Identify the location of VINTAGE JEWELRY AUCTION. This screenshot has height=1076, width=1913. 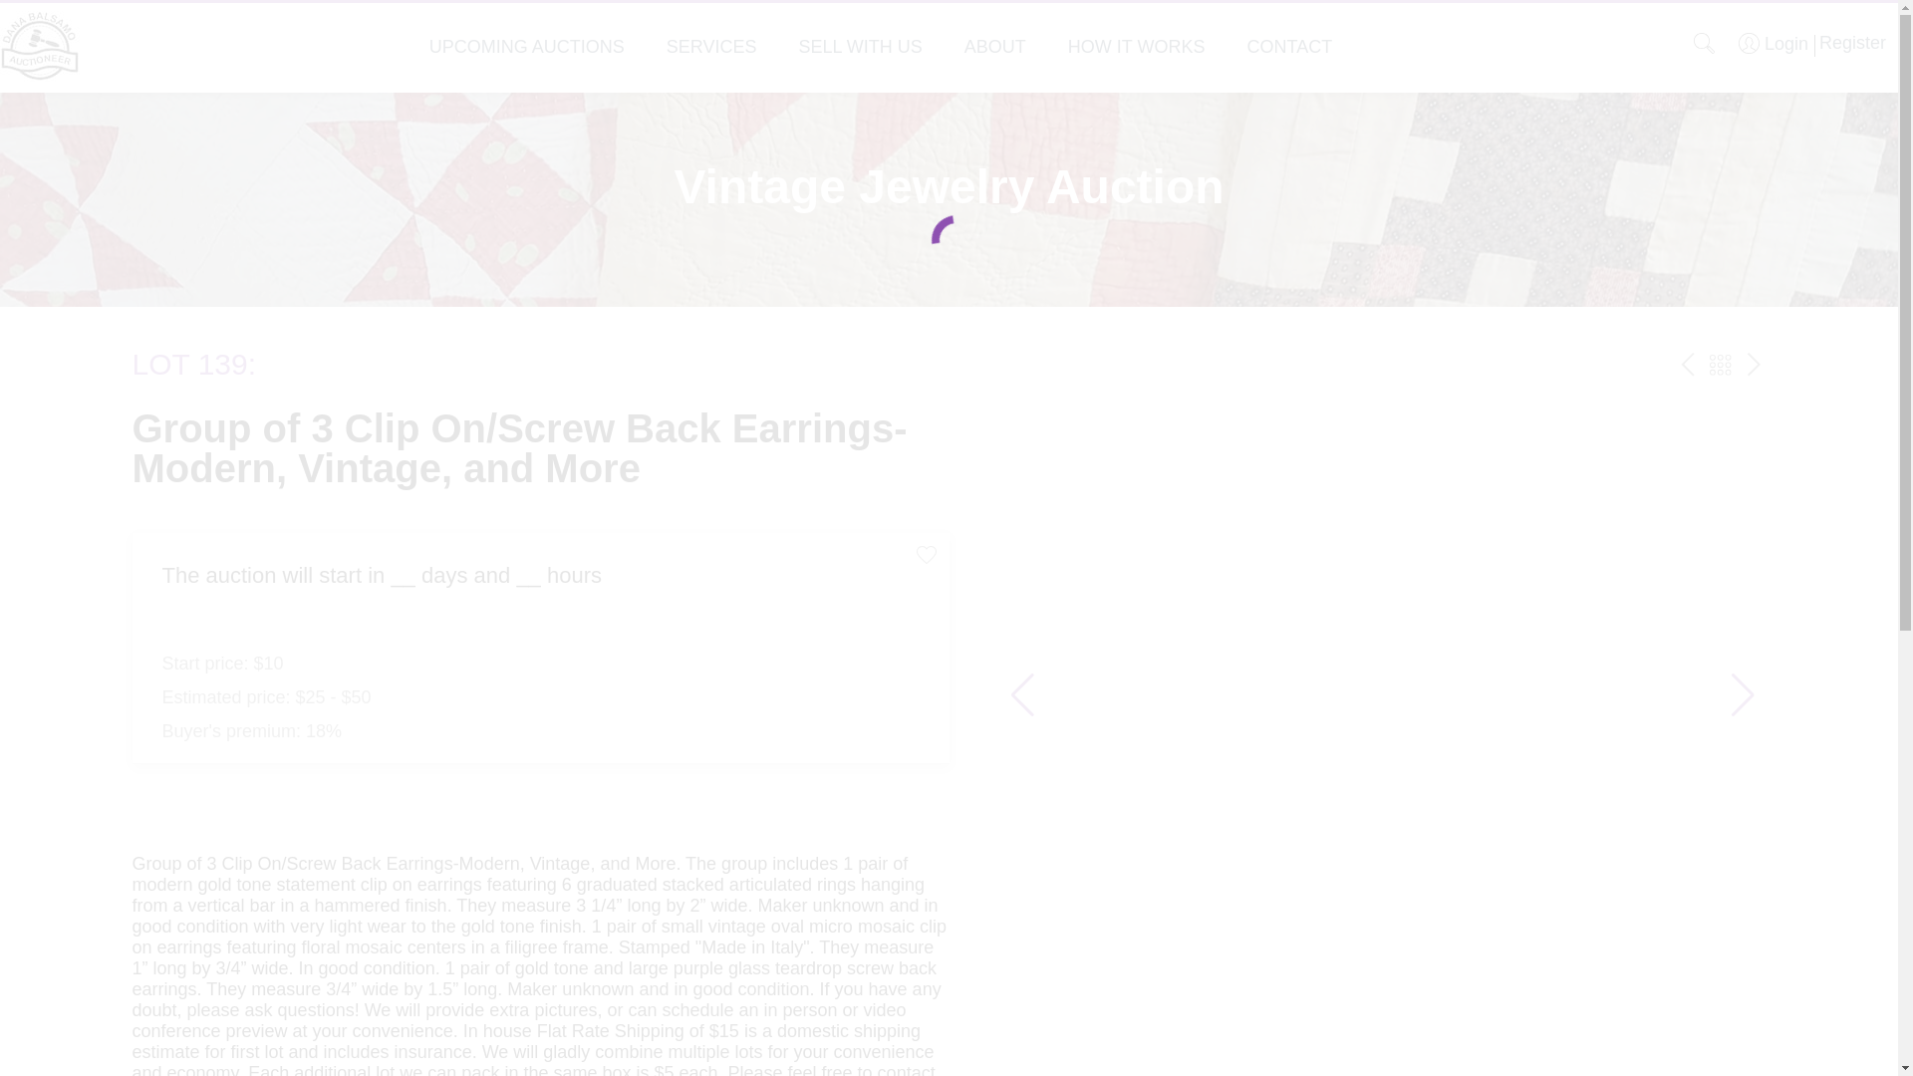
(1720, 365).